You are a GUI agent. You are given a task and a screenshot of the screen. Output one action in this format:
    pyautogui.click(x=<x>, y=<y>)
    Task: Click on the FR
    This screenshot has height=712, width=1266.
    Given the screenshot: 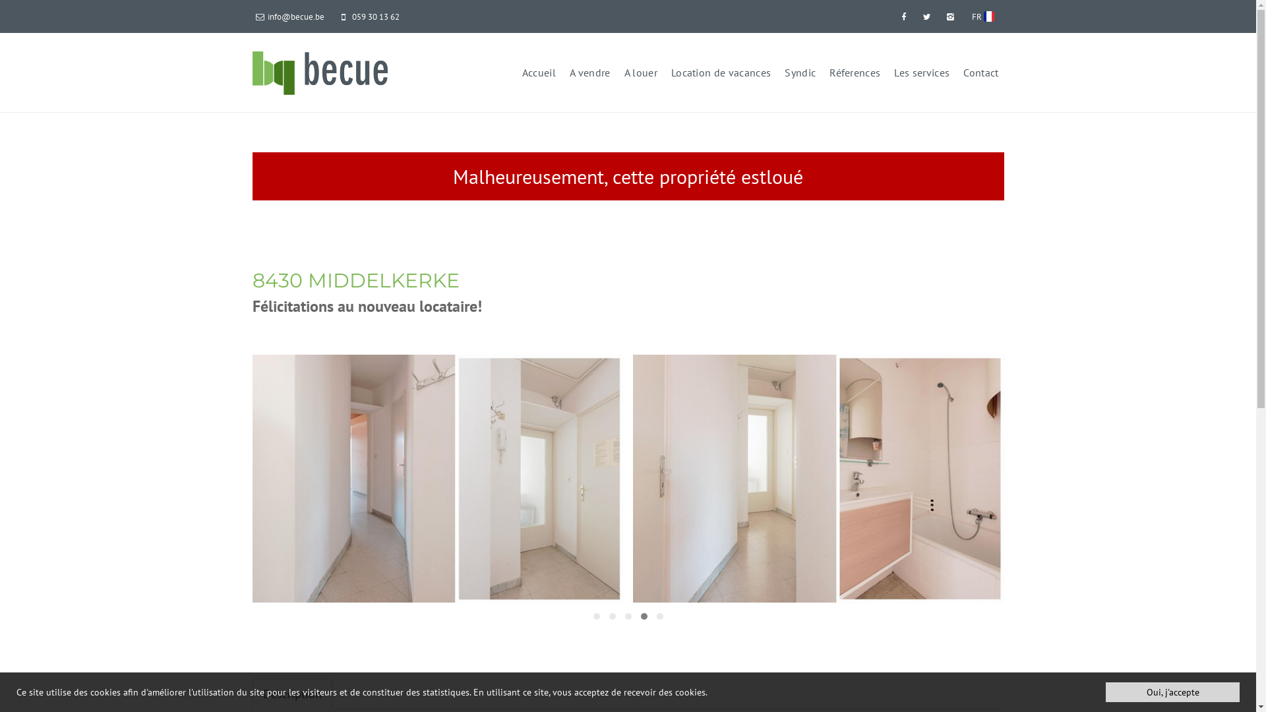 What is the action you would take?
    pyautogui.click(x=982, y=16)
    